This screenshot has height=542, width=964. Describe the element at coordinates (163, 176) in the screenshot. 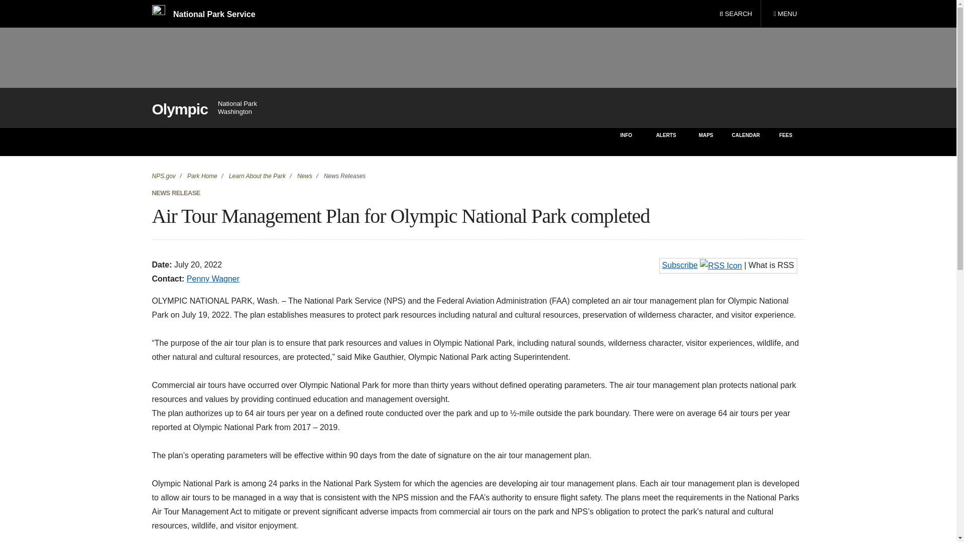

I see `Park Home` at that location.